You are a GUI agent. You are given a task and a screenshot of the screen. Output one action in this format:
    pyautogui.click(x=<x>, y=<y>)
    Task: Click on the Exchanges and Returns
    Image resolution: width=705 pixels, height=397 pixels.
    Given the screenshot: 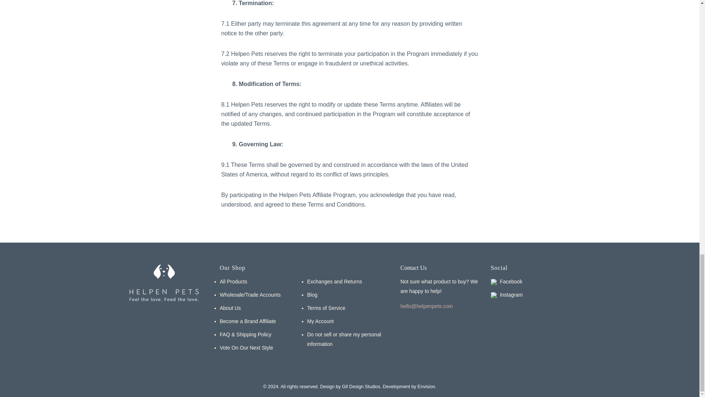 What is the action you would take?
    pyautogui.click(x=334, y=281)
    